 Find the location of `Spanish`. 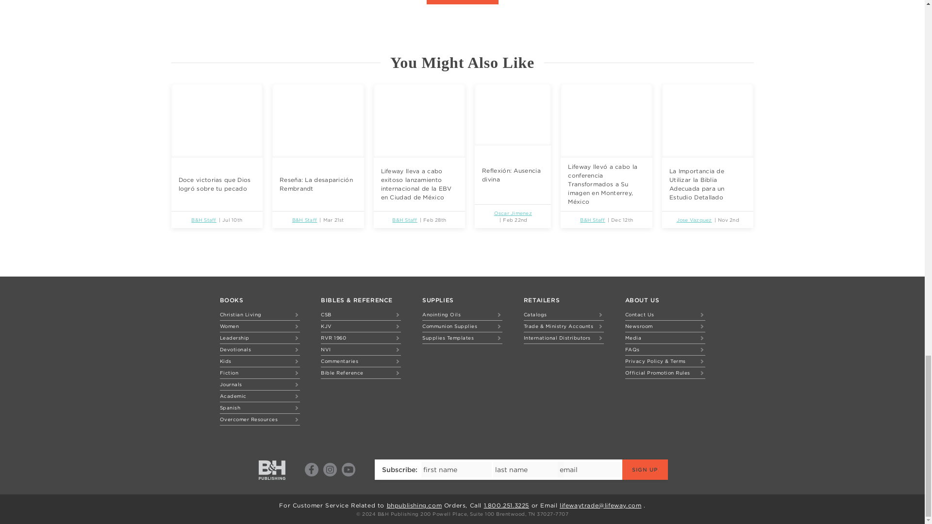

Spanish is located at coordinates (259, 408).